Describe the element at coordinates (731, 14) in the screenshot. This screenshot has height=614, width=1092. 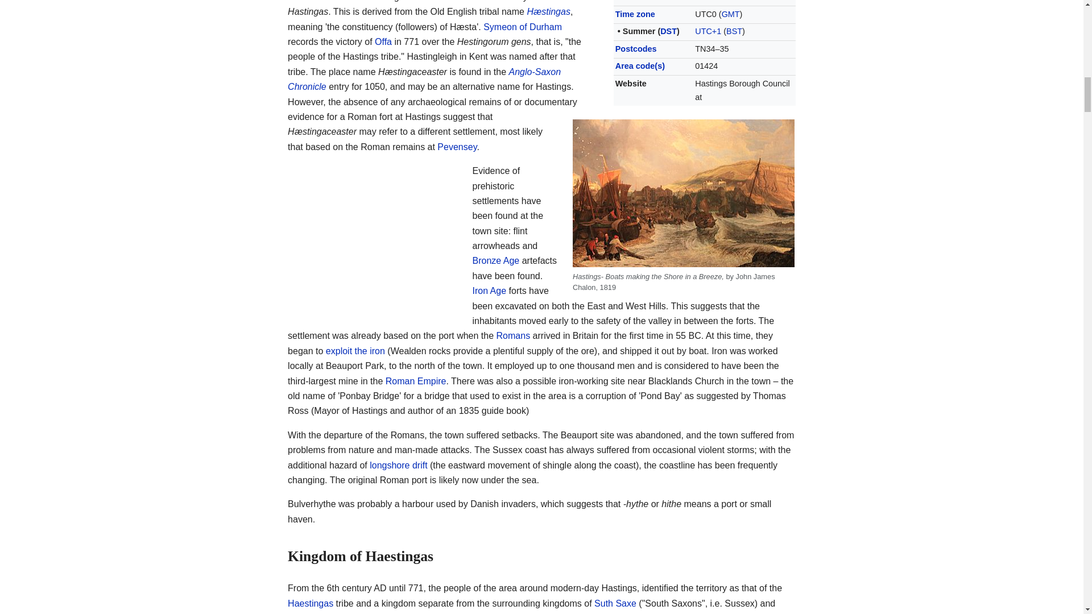
I see `GMT` at that location.